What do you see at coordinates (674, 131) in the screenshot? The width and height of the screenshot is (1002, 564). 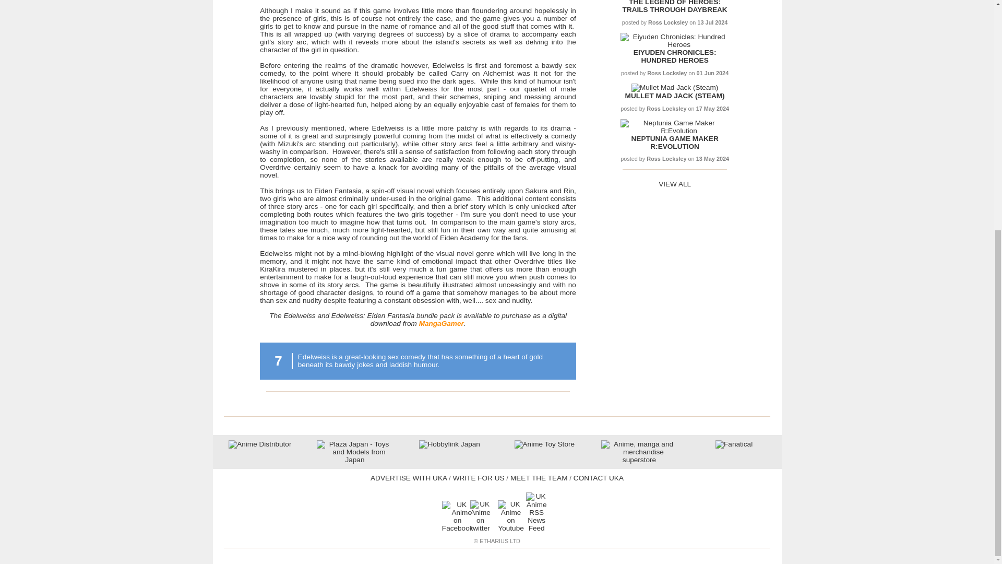 I see `Neptunia Game Maker R:Evolution` at bounding box center [674, 131].